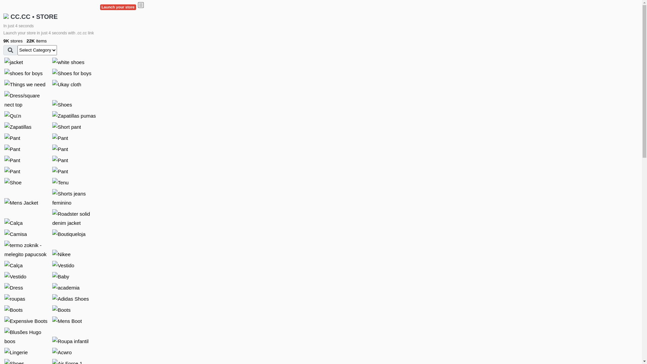  What do you see at coordinates (13, 288) in the screenshot?
I see `Dress` at bounding box center [13, 288].